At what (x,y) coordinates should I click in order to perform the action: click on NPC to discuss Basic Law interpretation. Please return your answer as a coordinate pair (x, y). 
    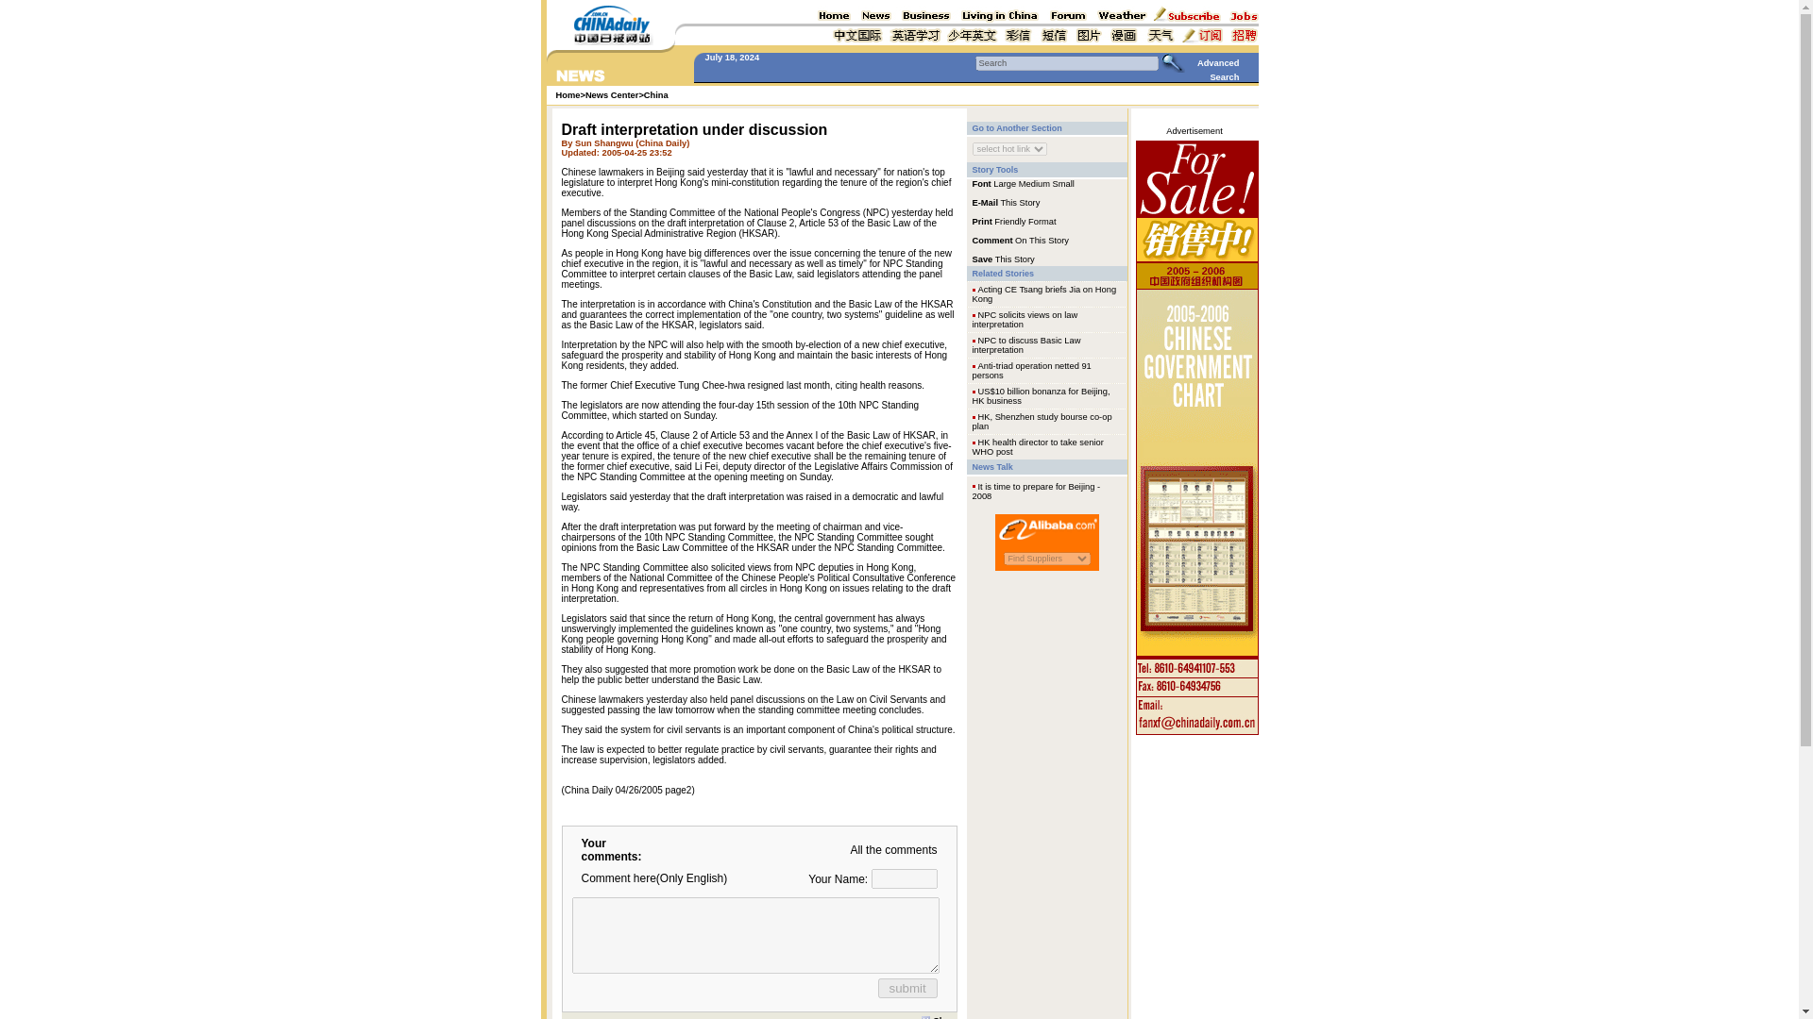
    Looking at the image, I should click on (1025, 345).